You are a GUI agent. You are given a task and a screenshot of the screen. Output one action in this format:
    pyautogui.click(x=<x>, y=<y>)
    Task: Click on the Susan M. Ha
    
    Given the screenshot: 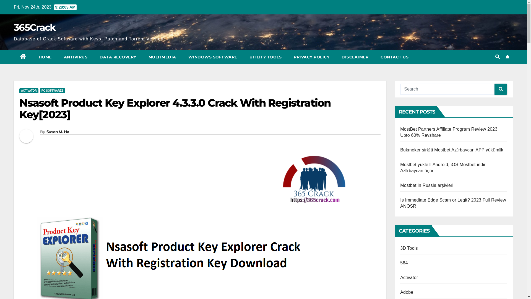 What is the action you would take?
    pyautogui.click(x=58, y=132)
    